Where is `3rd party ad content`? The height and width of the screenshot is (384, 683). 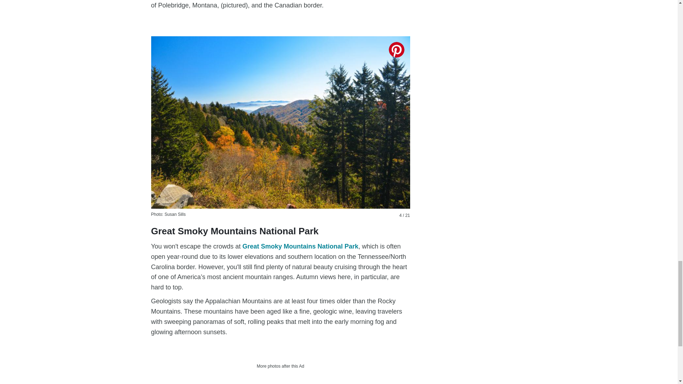 3rd party ad content is located at coordinates (280, 378).